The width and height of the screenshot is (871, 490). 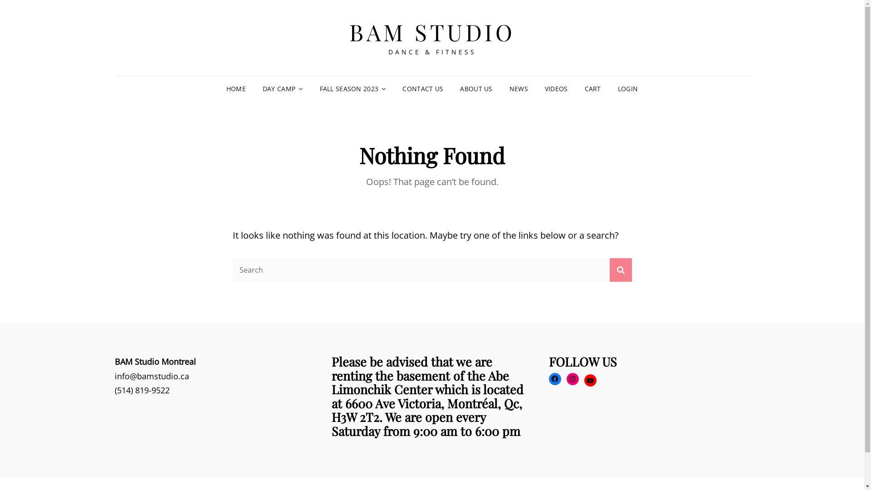 I want to click on FALL SEASON 2023, so click(x=353, y=89).